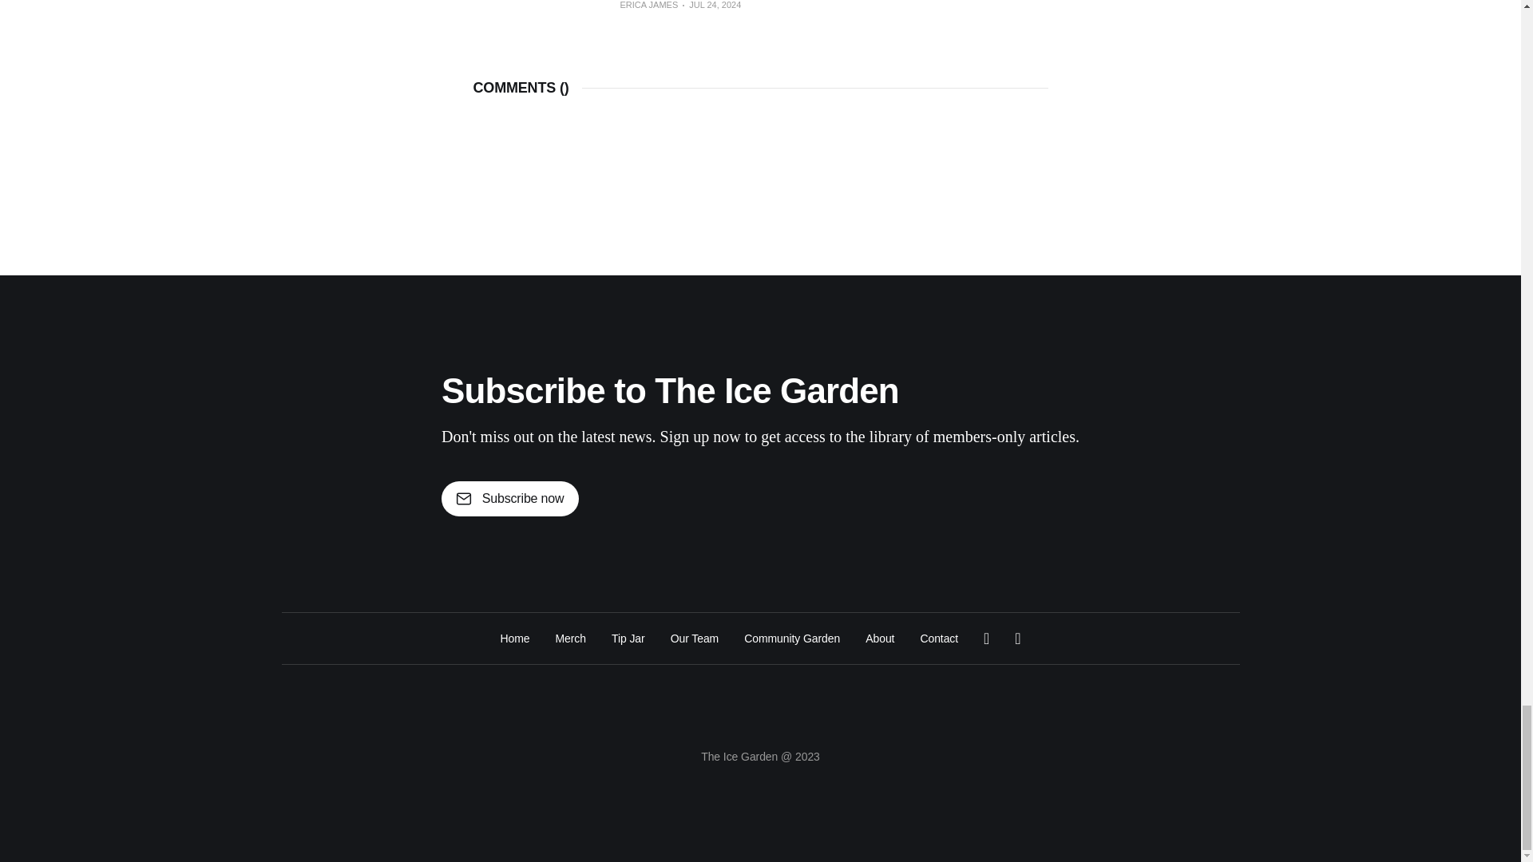 The height and width of the screenshot is (862, 1533). What do you see at coordinates (695, 639) in the screenshot?
I see `Our Team` at bounding box center [695, 639].